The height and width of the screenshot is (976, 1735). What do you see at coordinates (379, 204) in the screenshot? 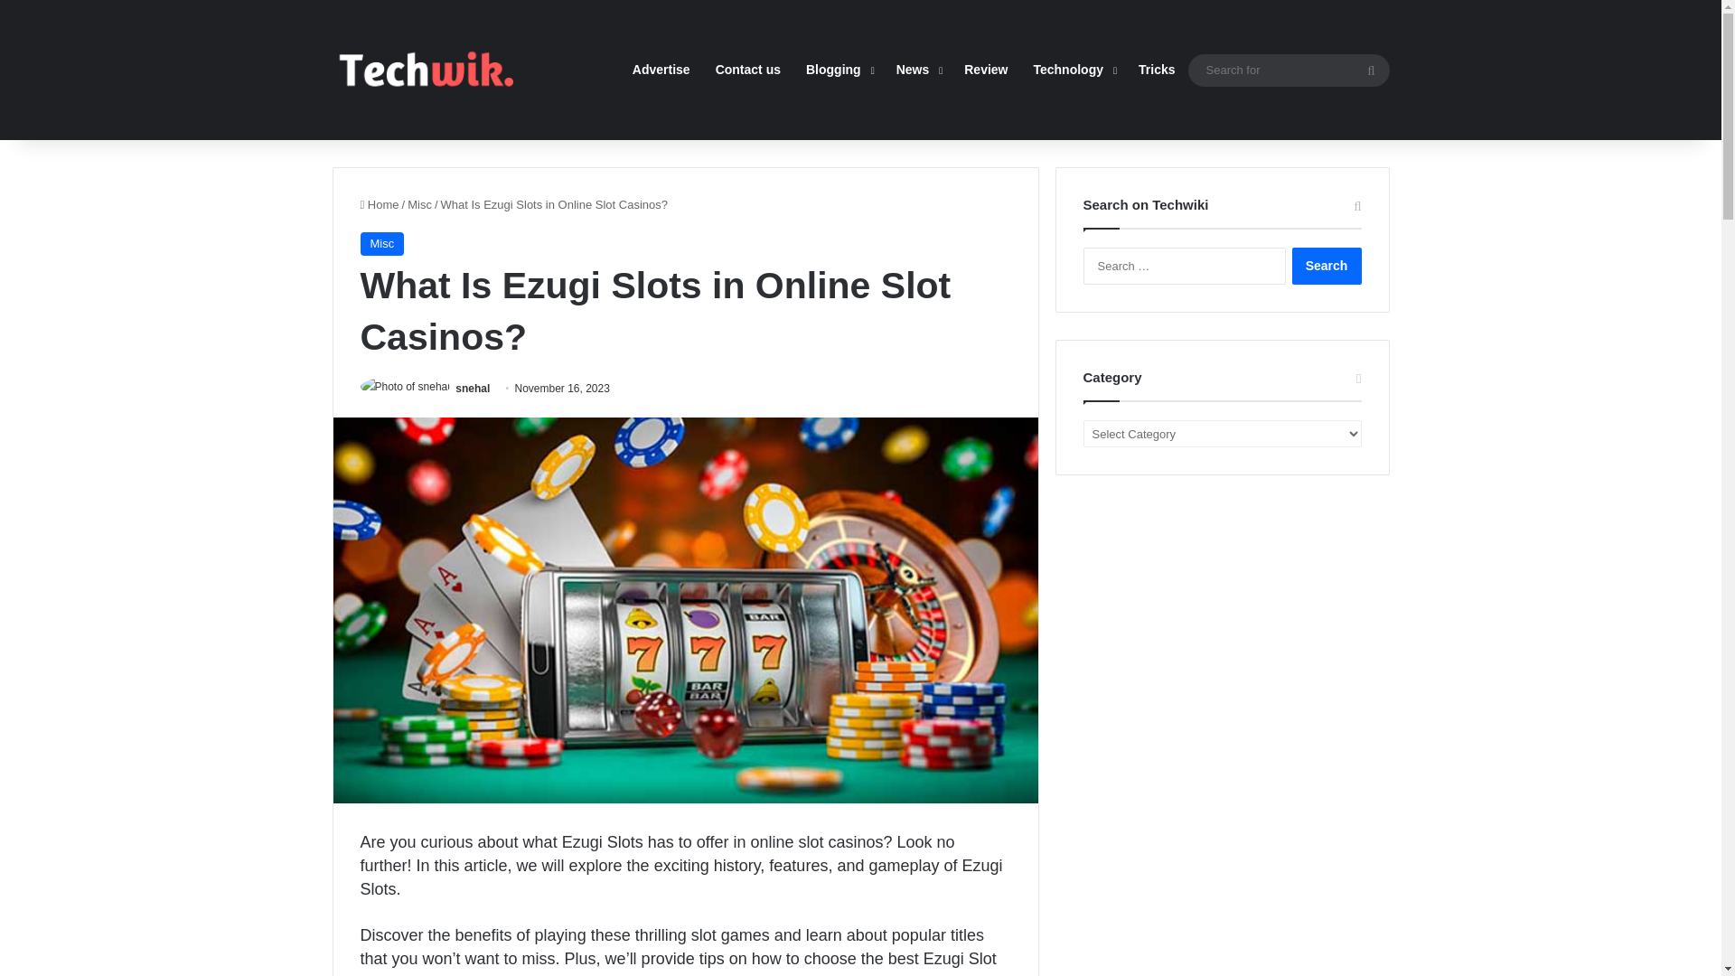
I see `Home` at bounding box center [379, 204].